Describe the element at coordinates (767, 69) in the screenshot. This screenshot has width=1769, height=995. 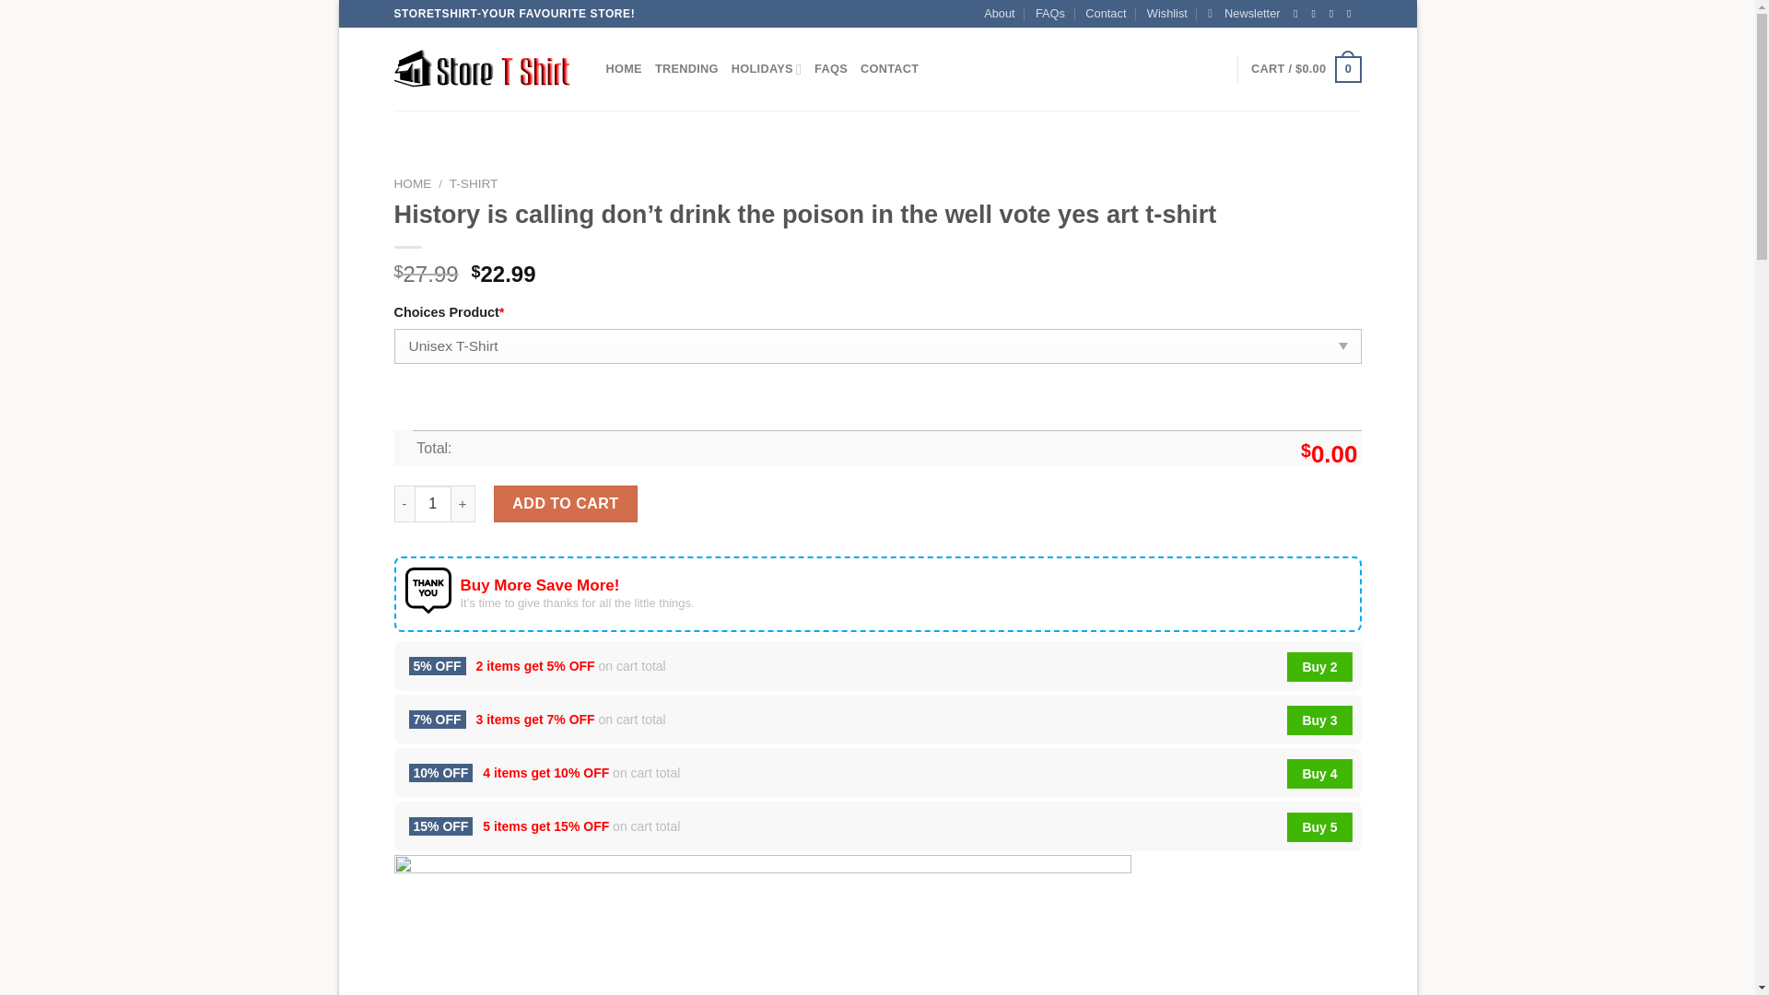
I see `HOLIDAYS` at that location.